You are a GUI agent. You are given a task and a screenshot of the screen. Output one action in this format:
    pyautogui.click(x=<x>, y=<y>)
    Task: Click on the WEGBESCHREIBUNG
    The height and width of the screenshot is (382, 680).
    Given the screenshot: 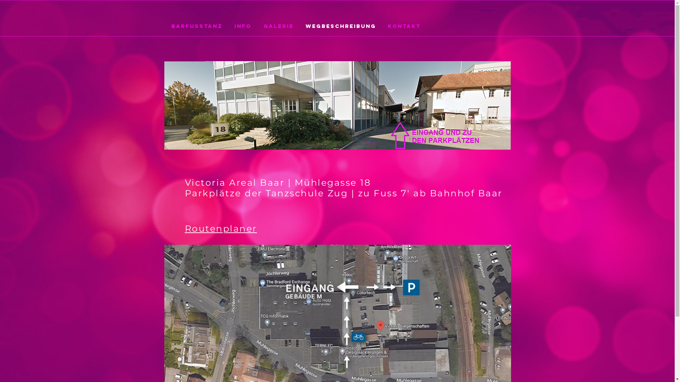 What is the action you would take?
    pyautogui.click(x=341, y=26)
    